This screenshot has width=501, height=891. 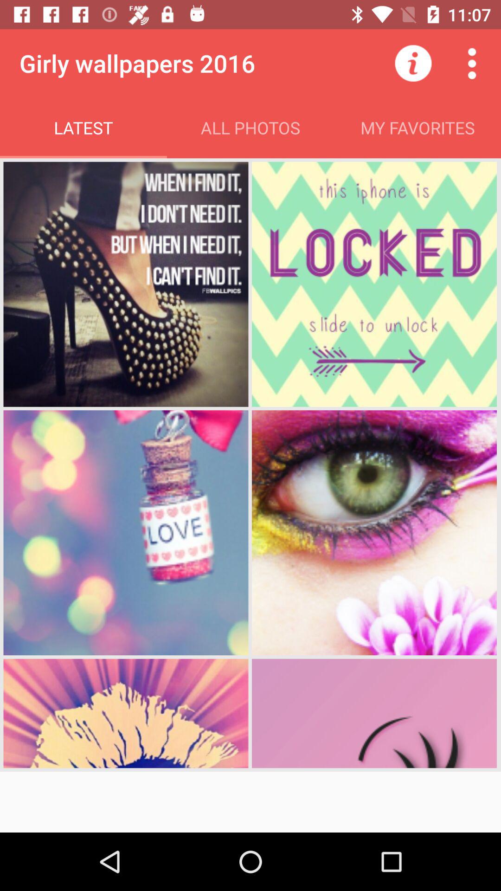 I want to click on click on the menu button, so click(x=471, y=63).